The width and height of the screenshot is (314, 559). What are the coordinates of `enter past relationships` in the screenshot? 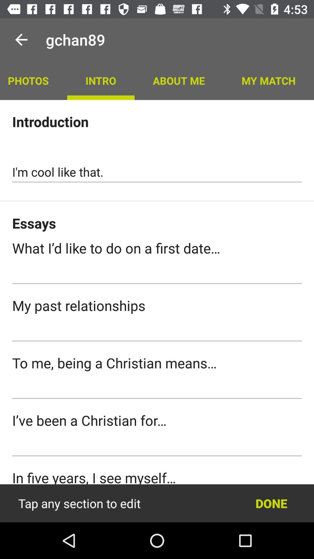 It's located at (157, 331).